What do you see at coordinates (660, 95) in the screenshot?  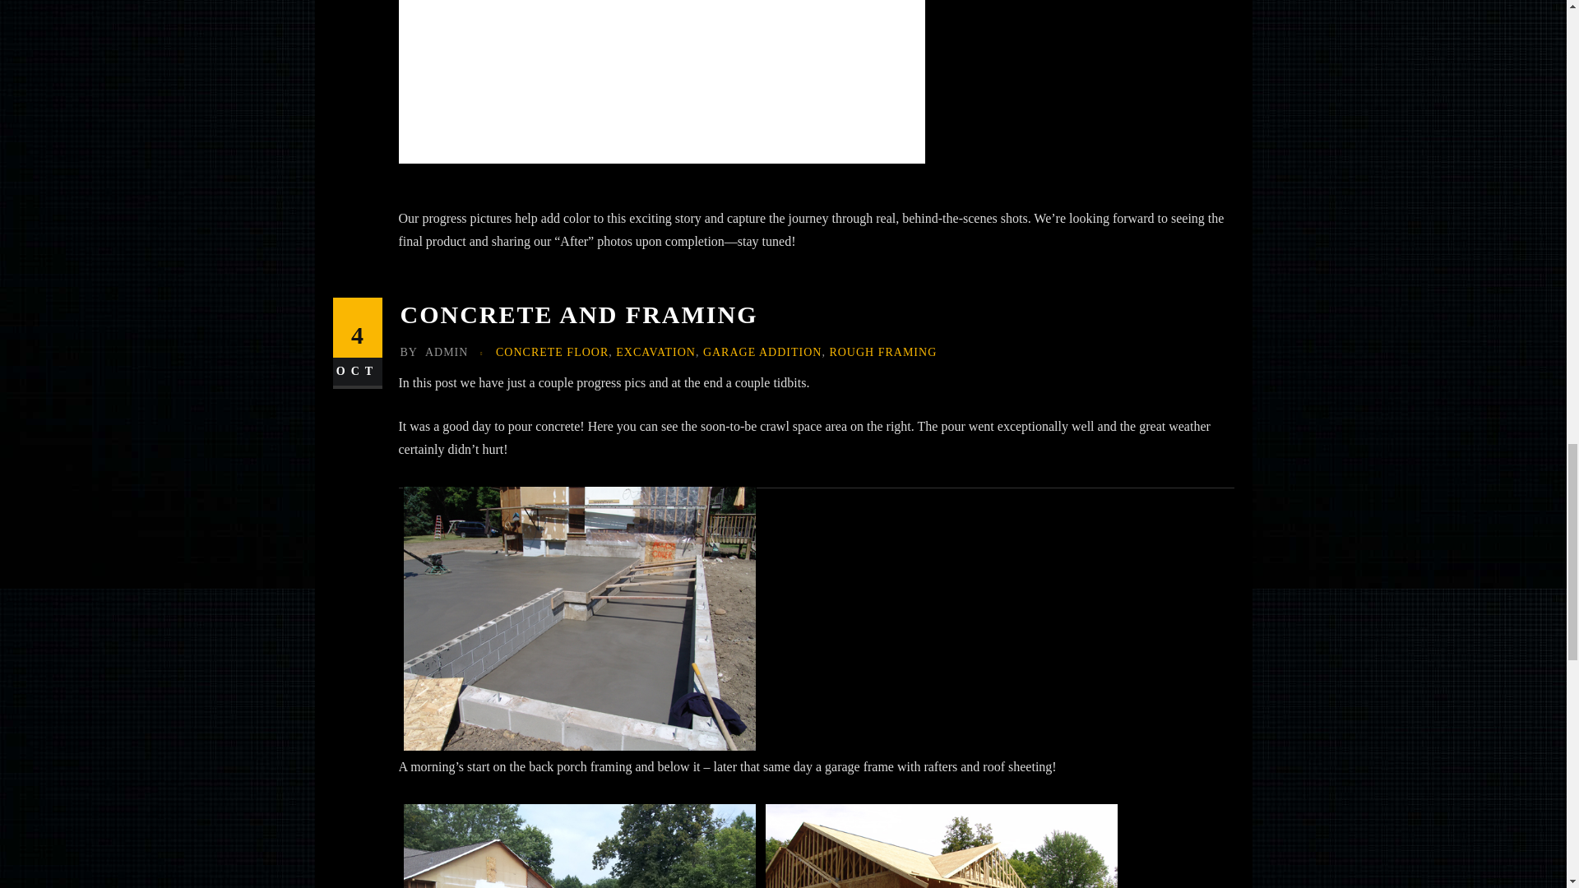 I see `29A520FD-173B-4BCE-A271-A8E4C8E3DA64 2` at bounding box center [660, 95].